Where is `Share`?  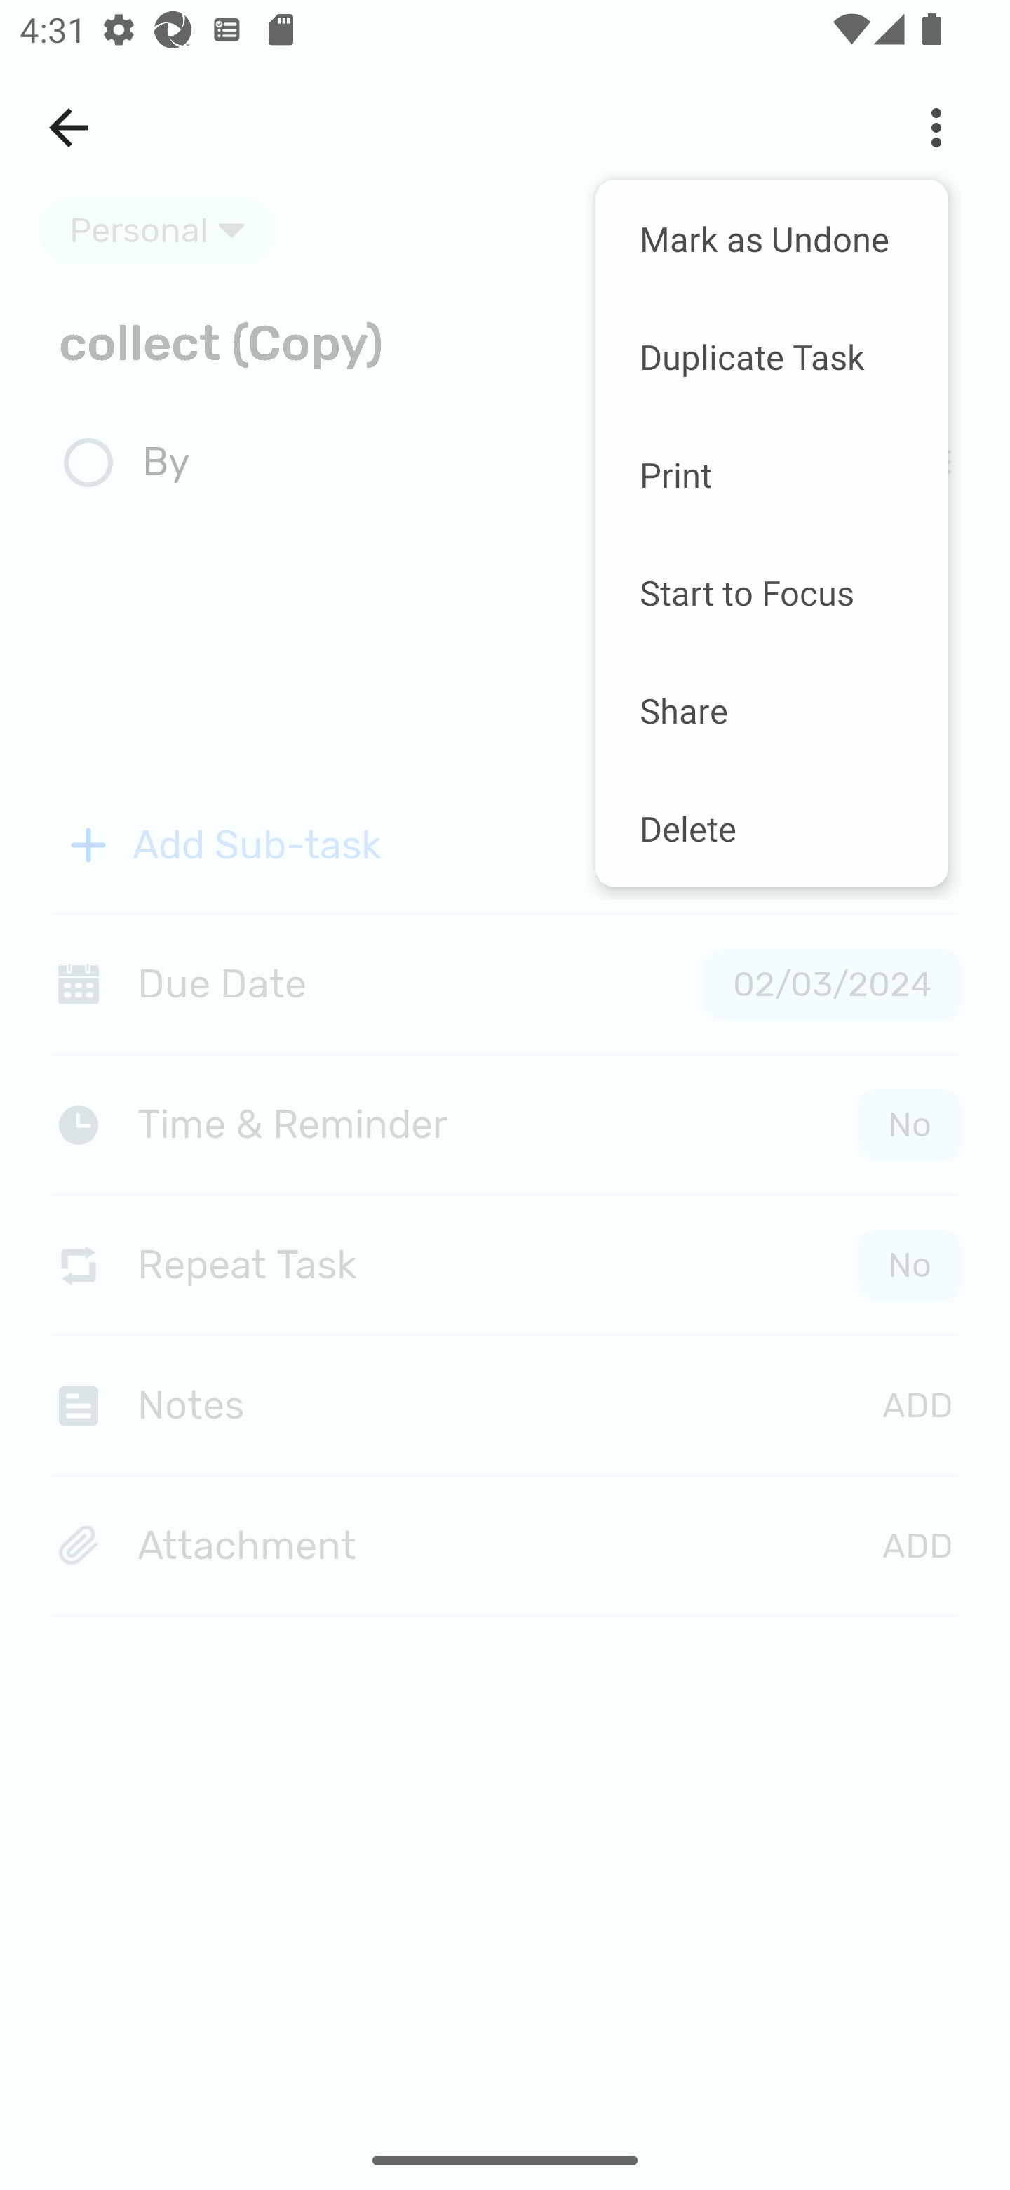 Share is located at coordinates (772, 709).